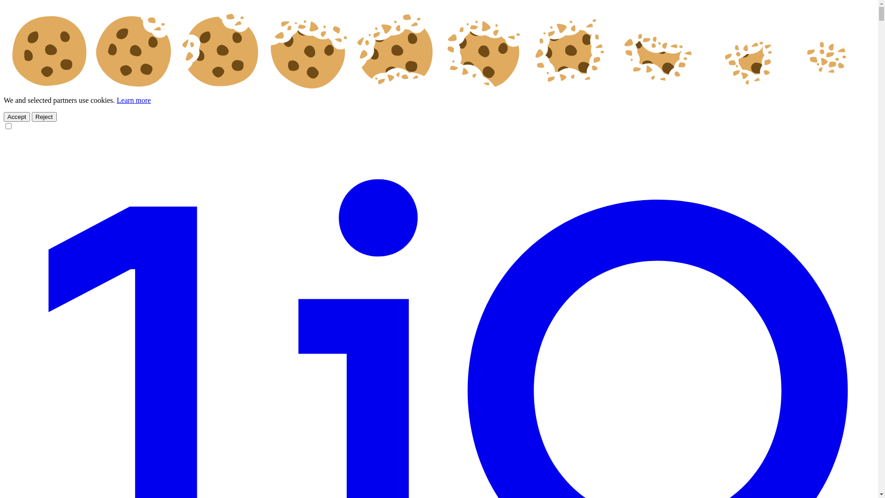  Describe the element at coordinates (17, 117) in the screenshot. I see `Accept` at that location.